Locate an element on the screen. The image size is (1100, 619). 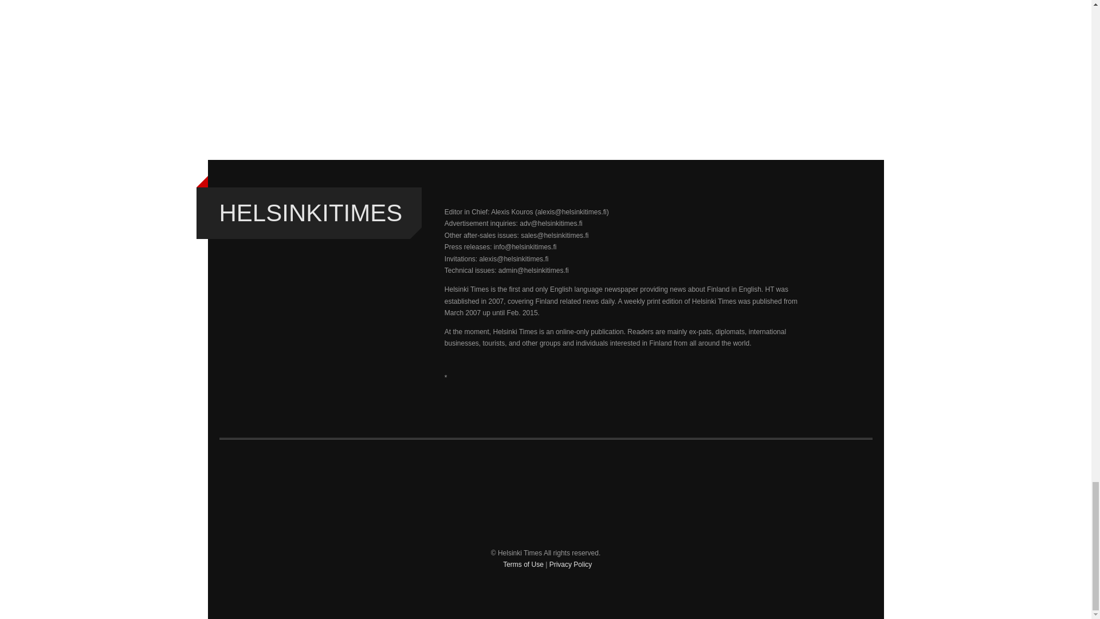
HelsinkiTimes is located at coordinates (311, 213).